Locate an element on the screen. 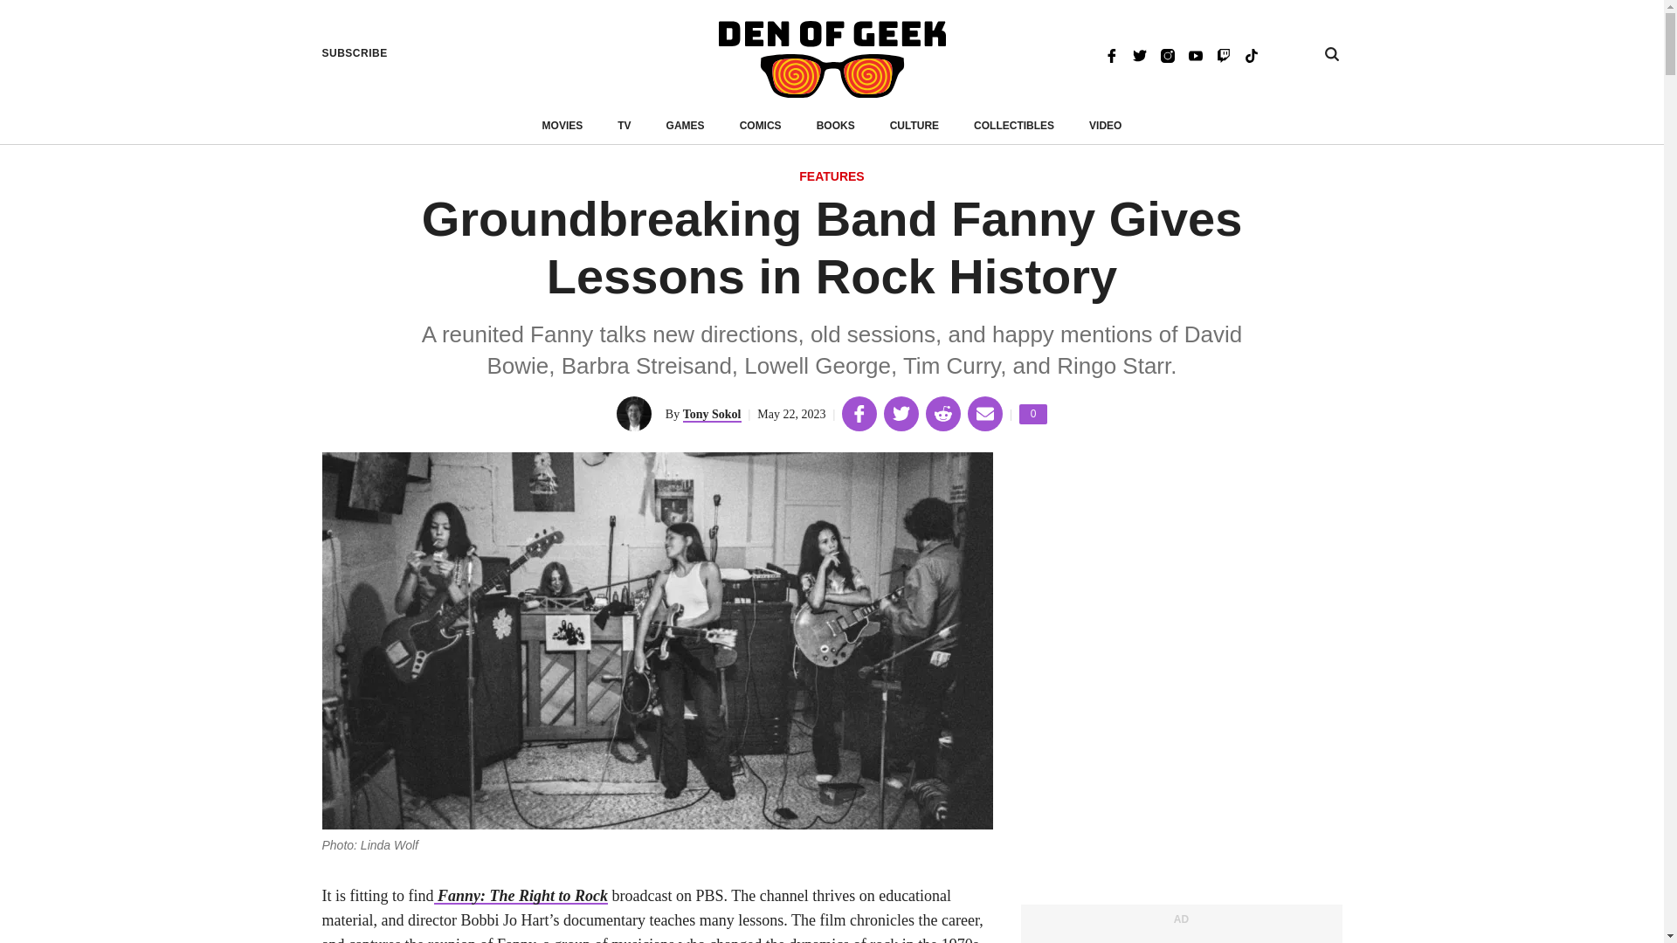 The image size is (1677, 943). CULTURE is located at coordinates (1032, 414).